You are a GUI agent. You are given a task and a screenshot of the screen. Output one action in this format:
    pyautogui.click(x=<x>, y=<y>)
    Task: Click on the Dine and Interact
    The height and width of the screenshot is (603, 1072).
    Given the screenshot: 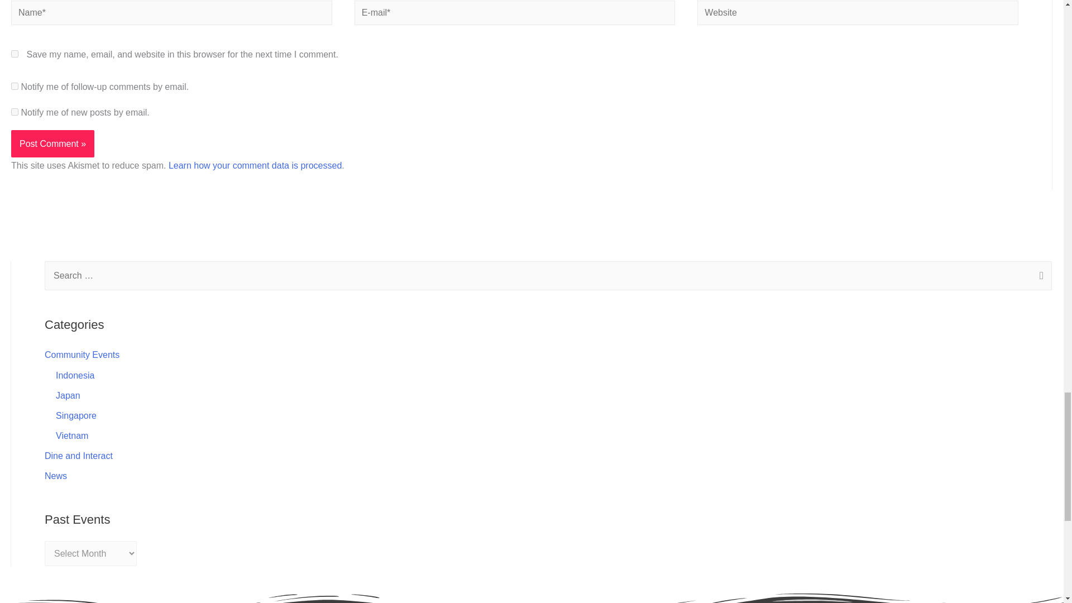 What is the action you would take?
    pyautogui.click(x=78, y=456)
    